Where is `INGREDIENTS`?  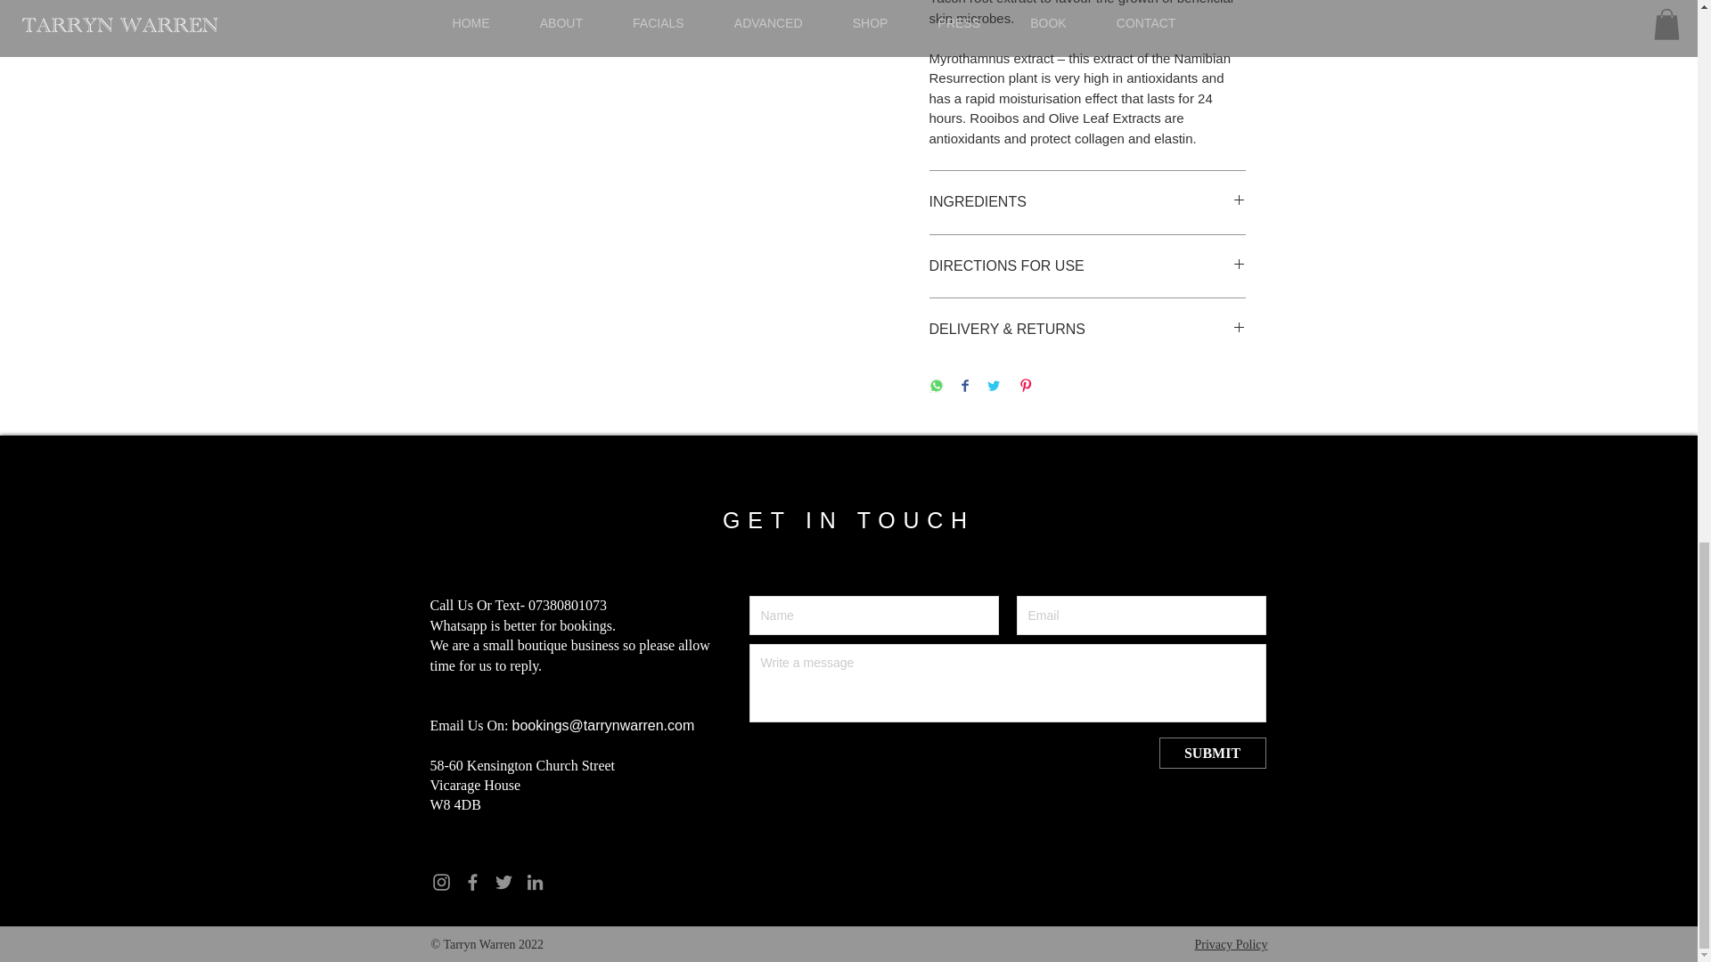
INGREDIENTS is located at coordinates (1087, 201).